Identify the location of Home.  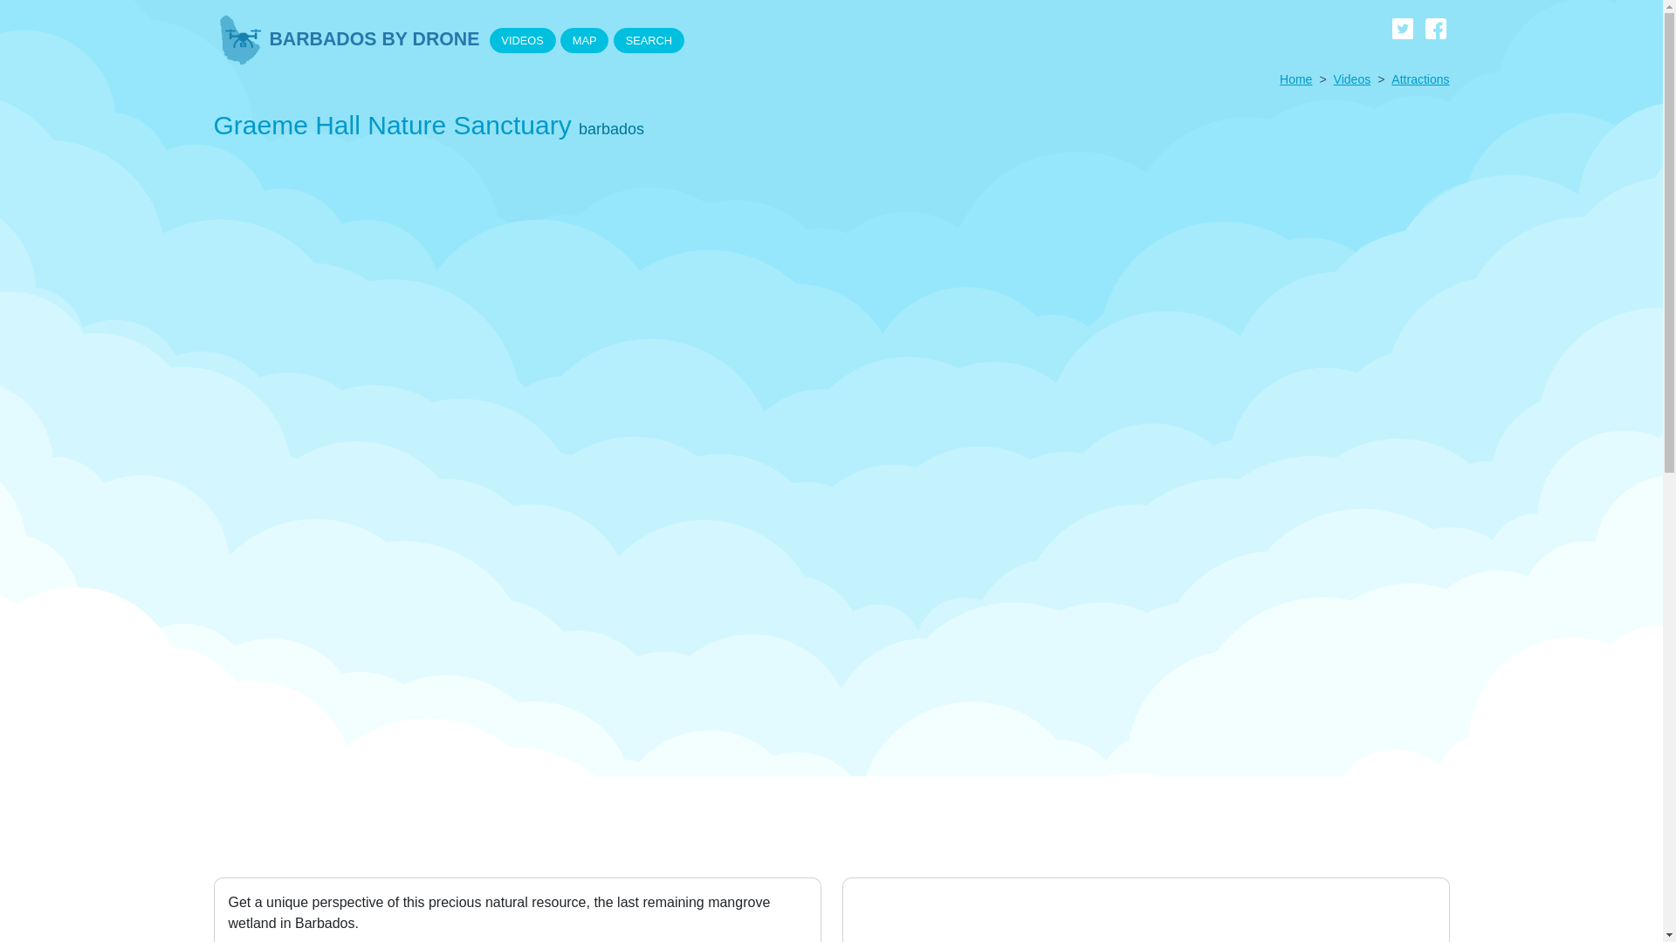
(1295, 79).